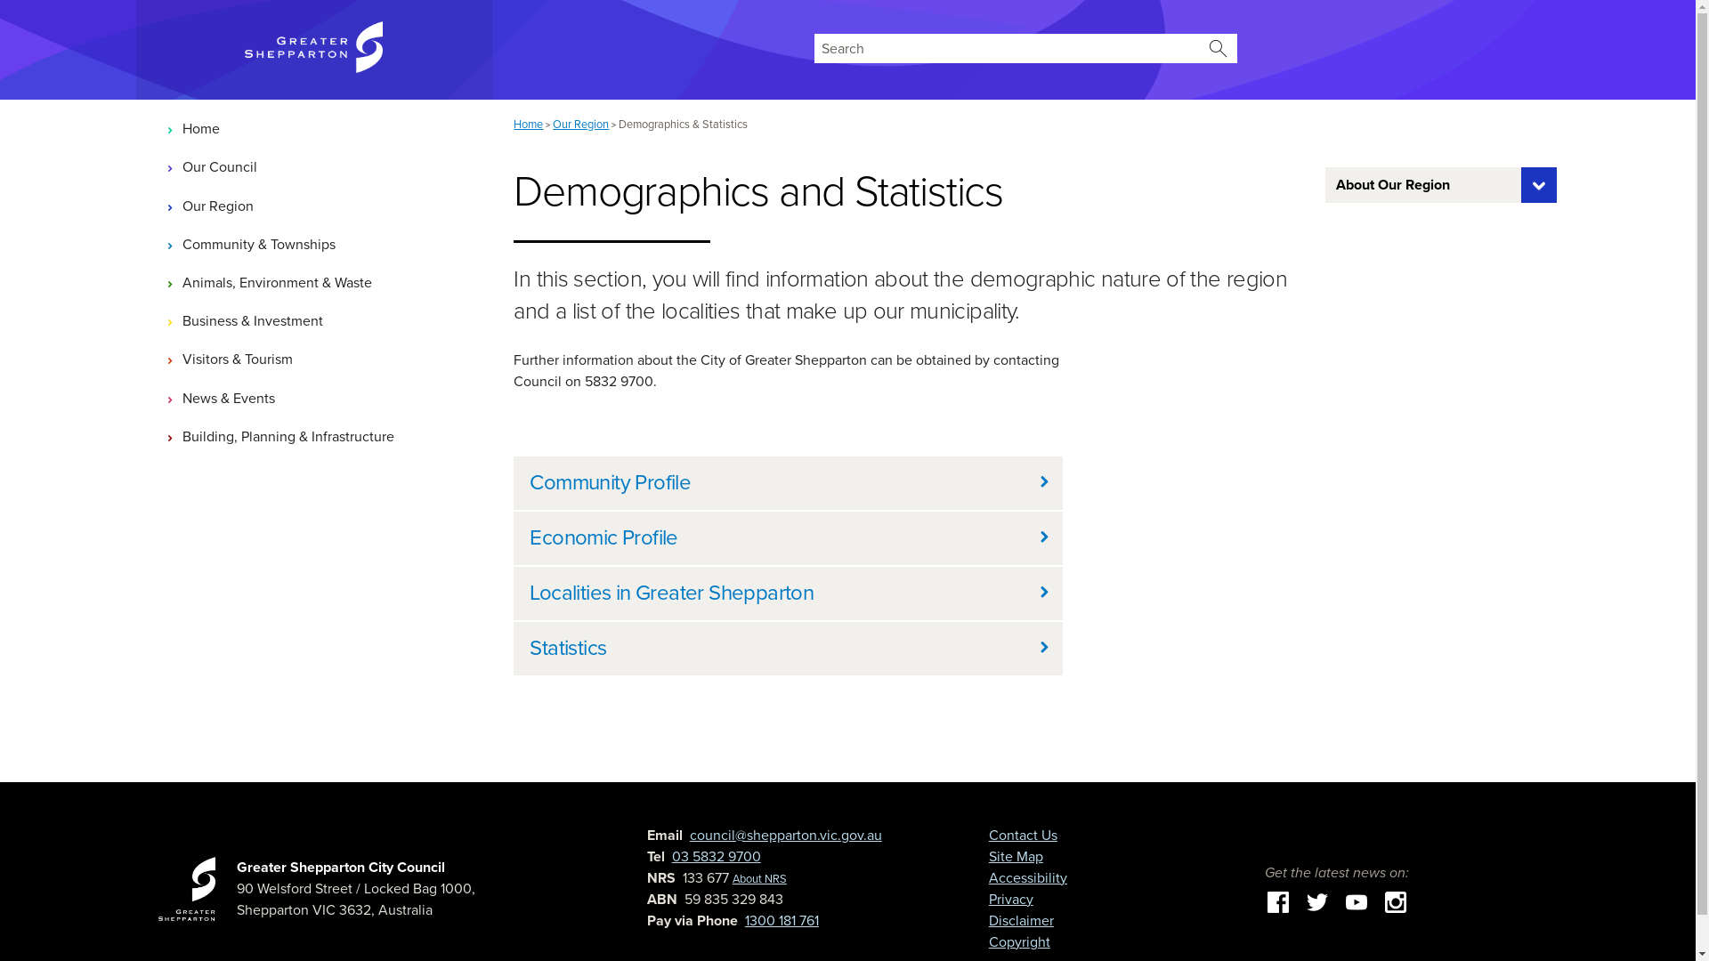 The width and height of the screenshot is (1709, 961). What do you see at coordinates (1396, 901) in the screenshot?
I see `Instagram` at bounding box center [1396, 901].